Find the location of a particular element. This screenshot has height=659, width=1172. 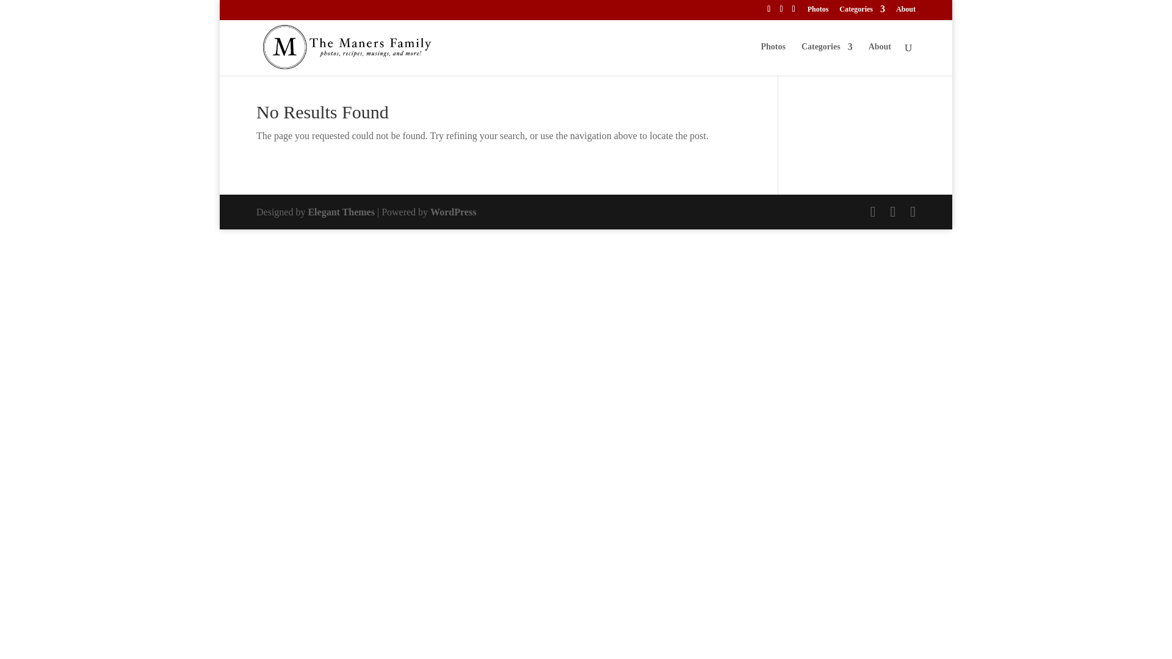

Categories is located at coordinates (862, 12).